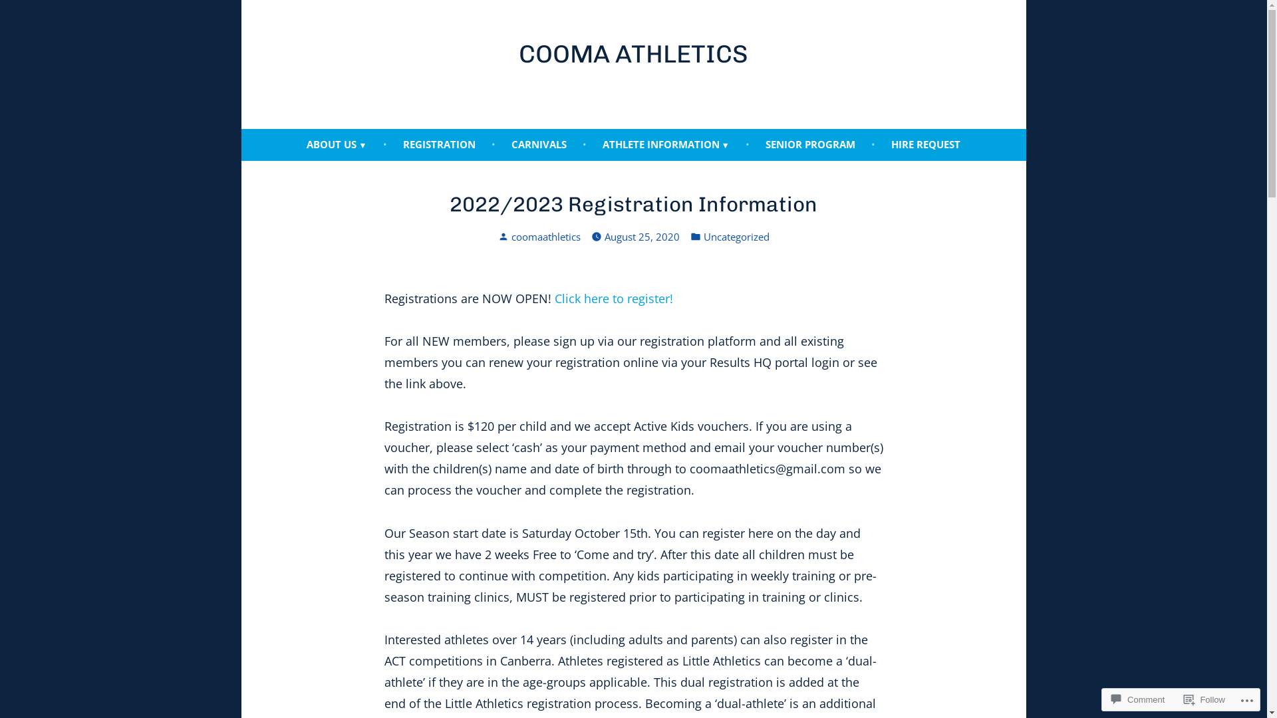 The width and height of the screenshot is (1277, 718). Describe the element at coordinates (641, 237) in the screenshot. I see `August 25, 2020` at that location.